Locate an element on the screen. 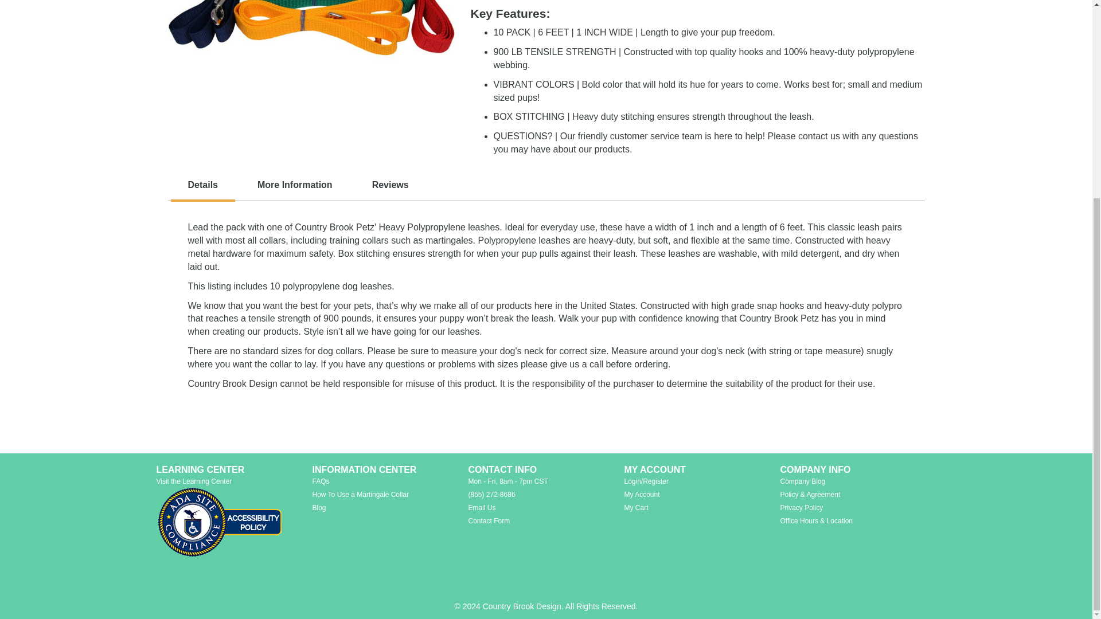 This screenshot has height=619, width=1101. Learning Center is located at coordinates (194, 481).